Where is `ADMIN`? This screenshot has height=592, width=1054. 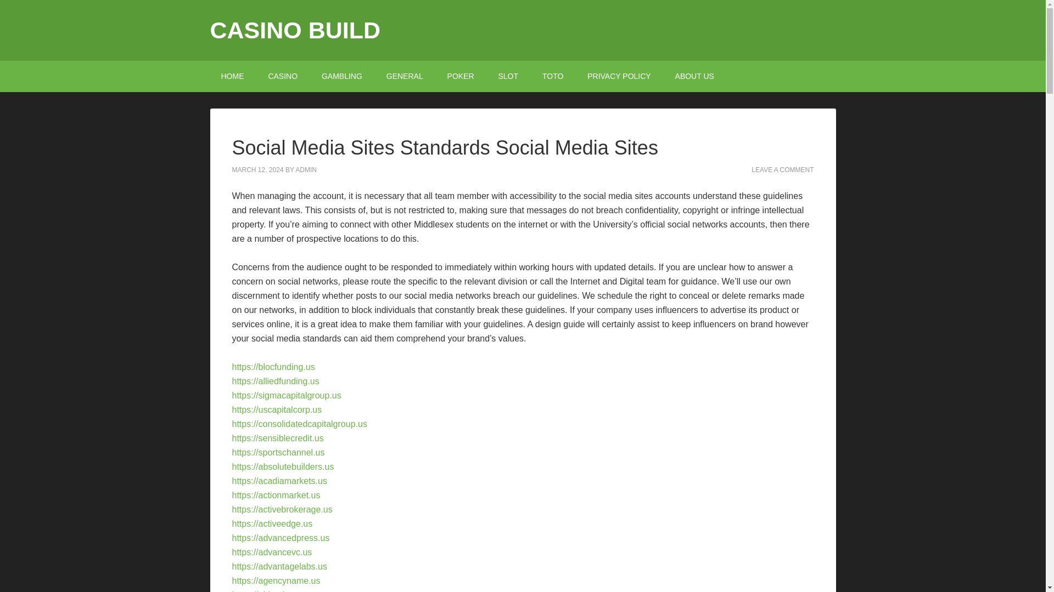
ADMIN is located at coordinates (306, 170).